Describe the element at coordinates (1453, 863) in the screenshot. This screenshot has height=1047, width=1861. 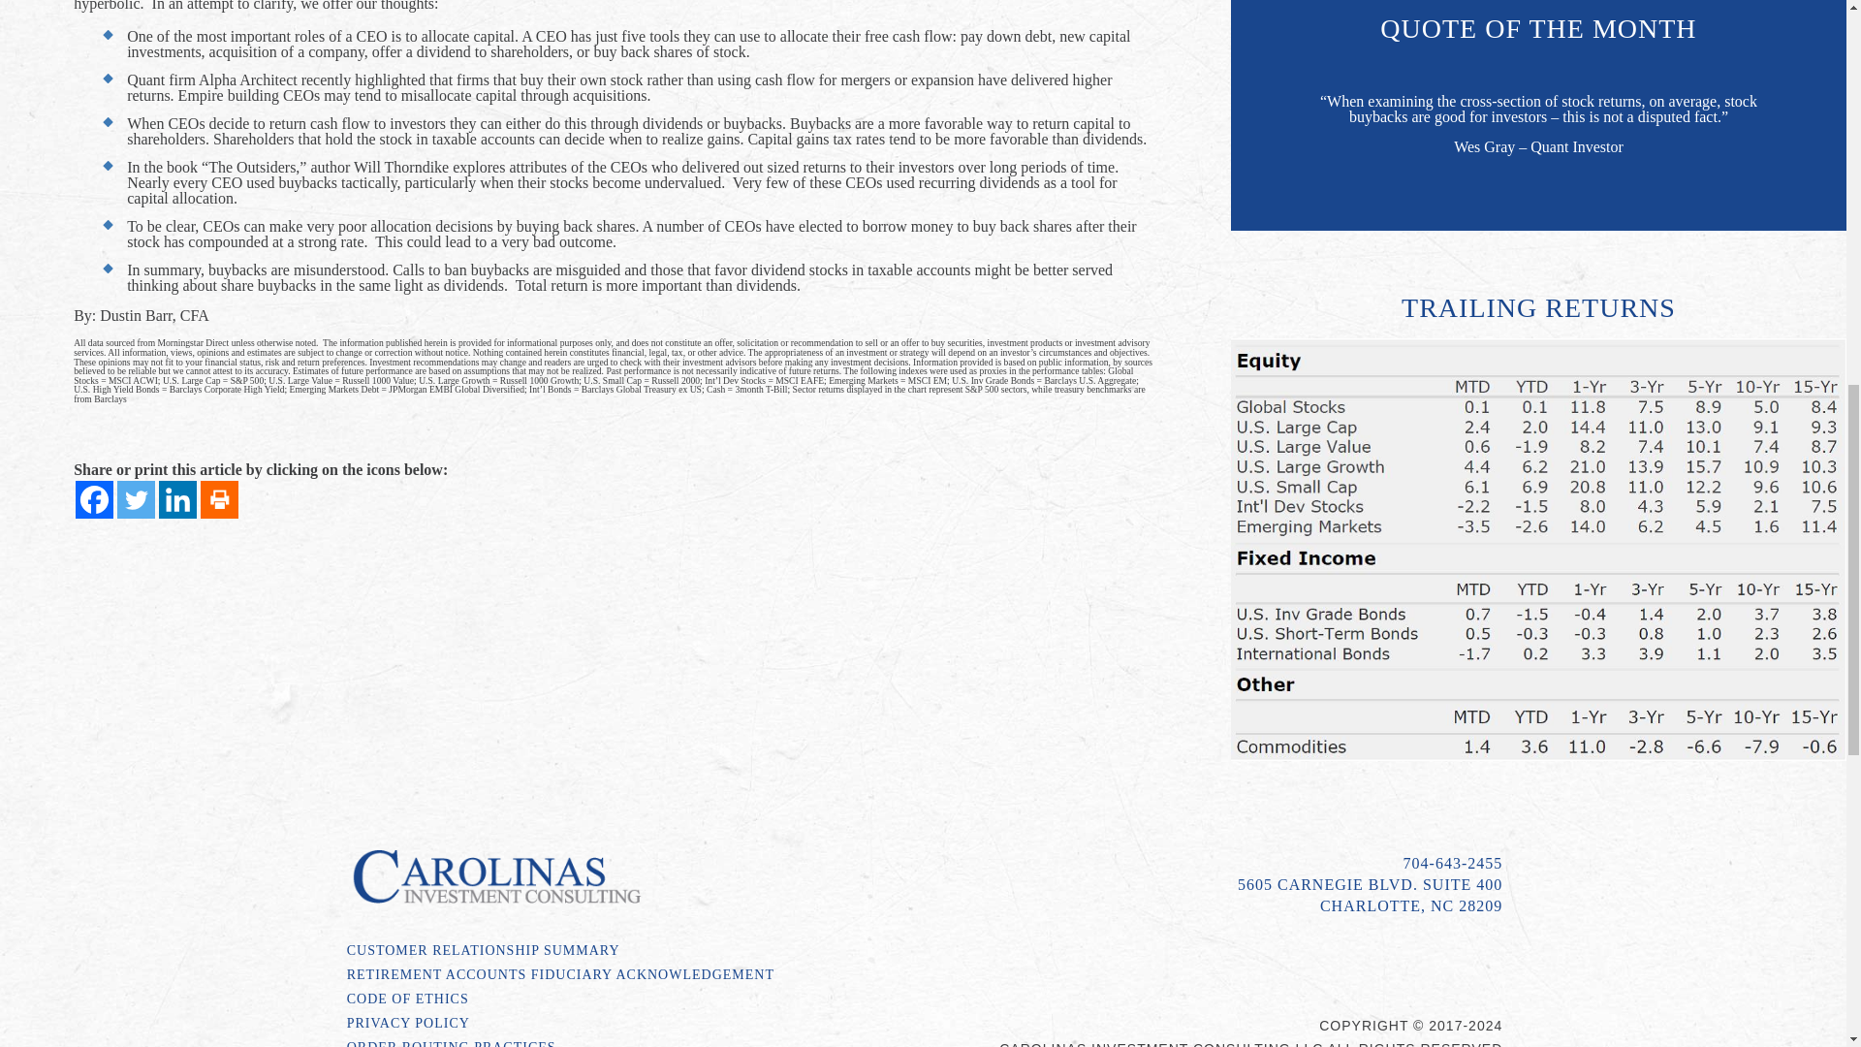
I see `704-643-2455` at that location.